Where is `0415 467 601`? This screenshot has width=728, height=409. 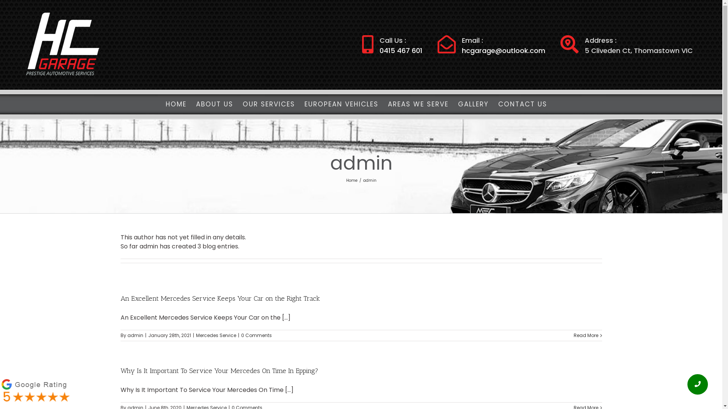 0415 467 601 is located at coordinates (401, 50).